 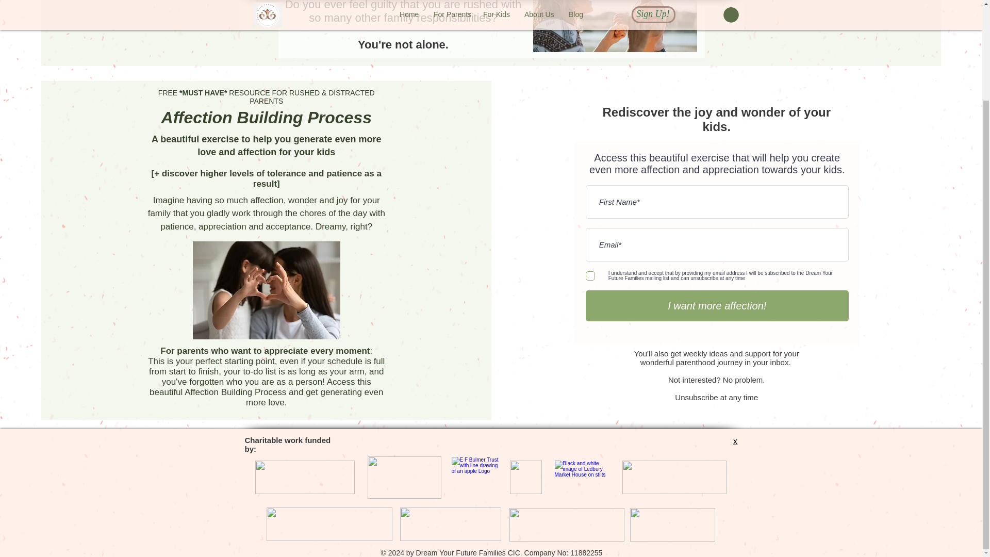 I want to click on Talk Community Banner 2.png, so click(x=673, y=477).